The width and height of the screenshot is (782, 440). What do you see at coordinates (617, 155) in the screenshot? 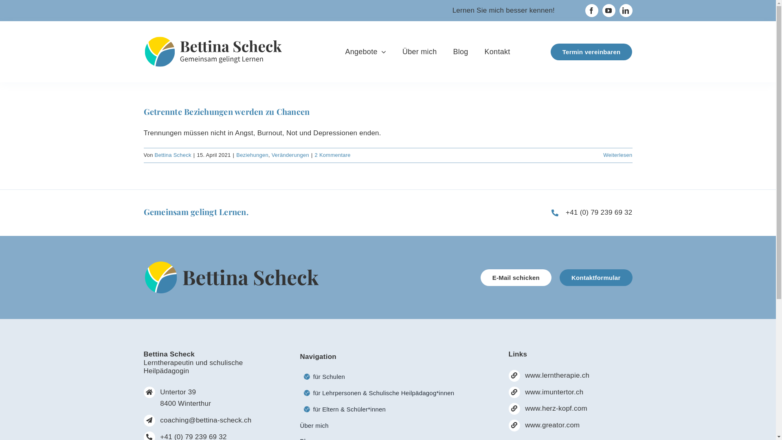
I see `Weiterlesen` at bounding box center [617, 155].